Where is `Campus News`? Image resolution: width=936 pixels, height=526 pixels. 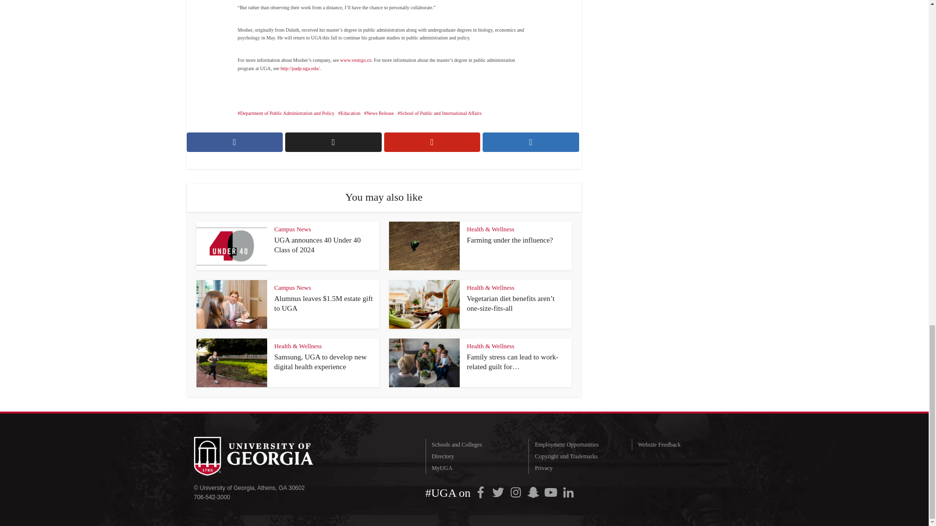
Campus News is located at coordinates (292, 229).